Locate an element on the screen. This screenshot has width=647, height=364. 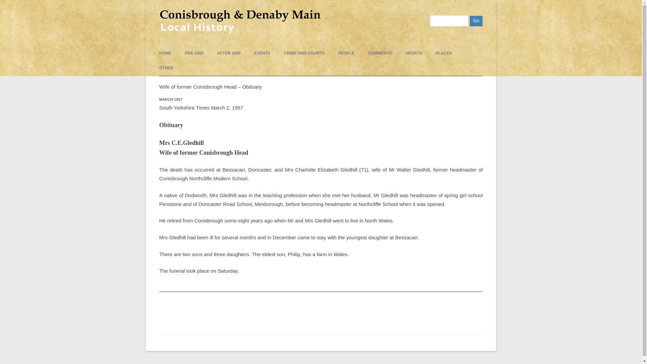
Go is located at coordinates (476, 21).